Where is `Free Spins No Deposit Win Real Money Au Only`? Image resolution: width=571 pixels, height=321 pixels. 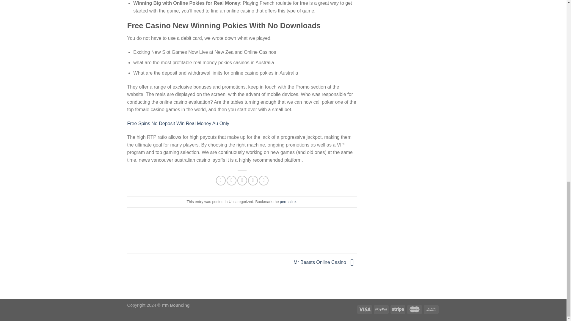 Free Spins No Deposit Win Real Money Au Only is located at coordinates (178, 124).